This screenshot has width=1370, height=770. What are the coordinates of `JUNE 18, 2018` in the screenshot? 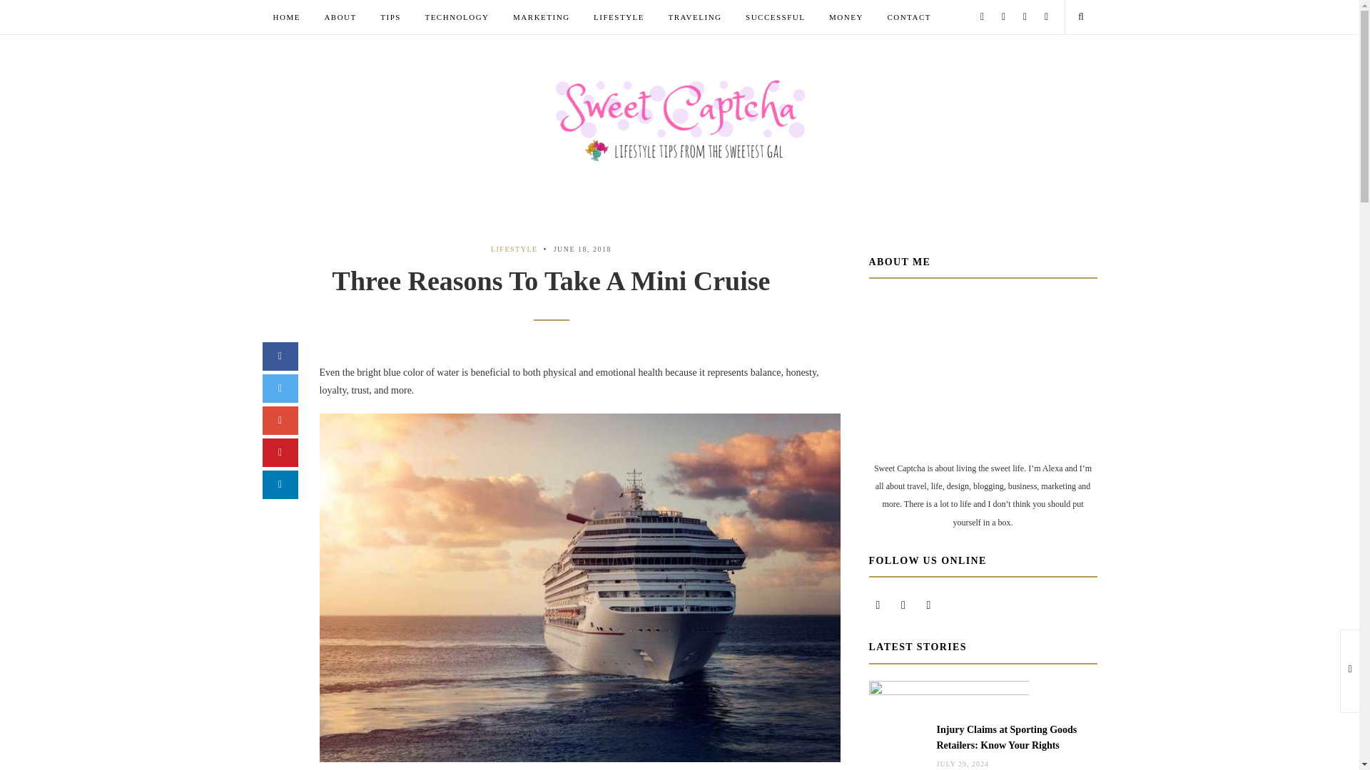 It's located at (582, 250).